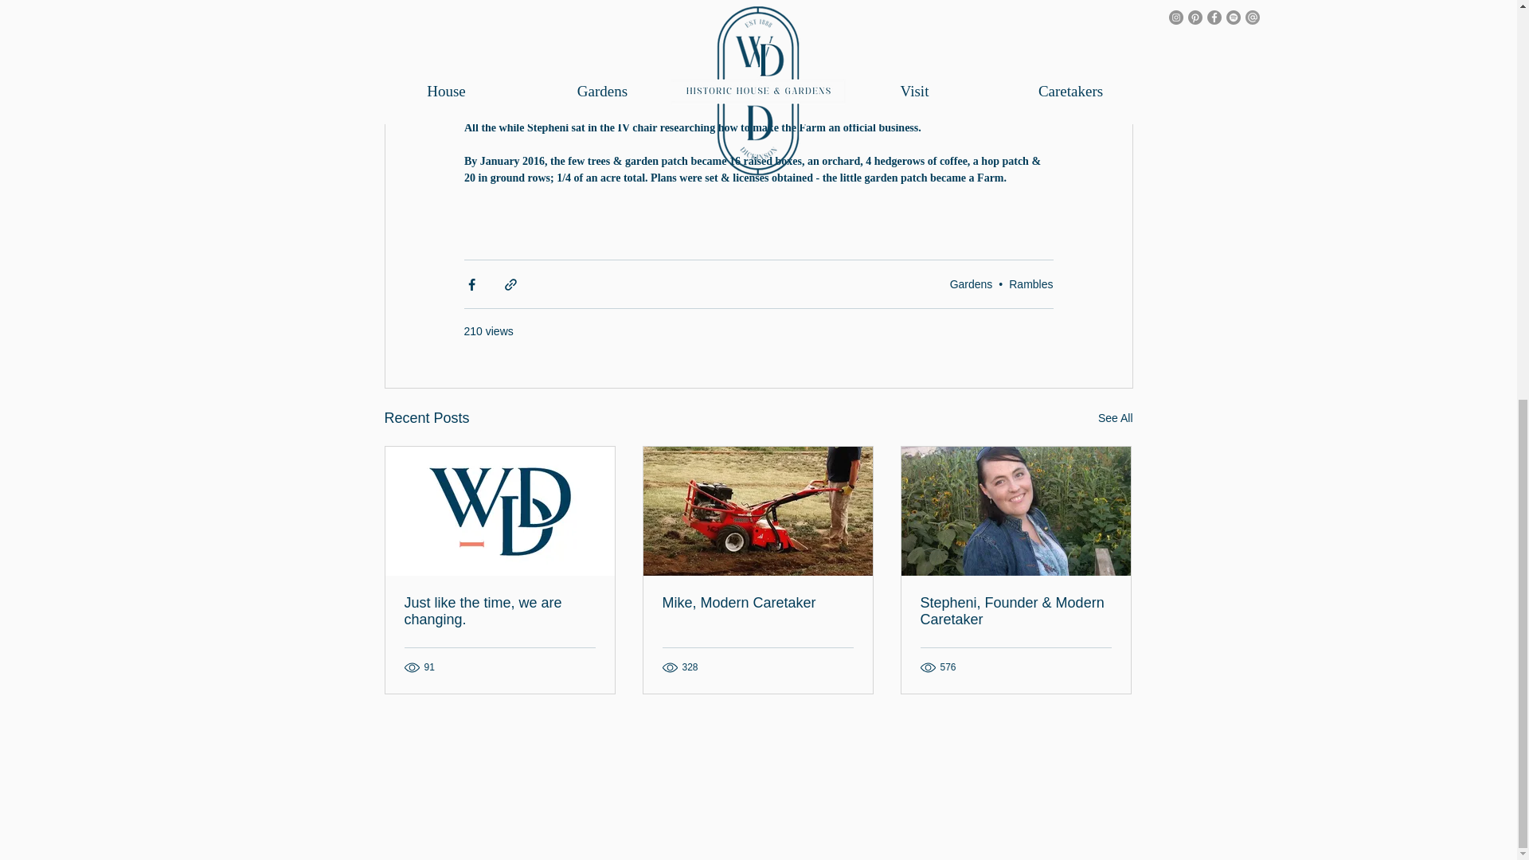 The height and width of the screenshot is (860, 1529). Describe the element at coordinates (1115, 418) in the screenshot. I see `See All` at that location.